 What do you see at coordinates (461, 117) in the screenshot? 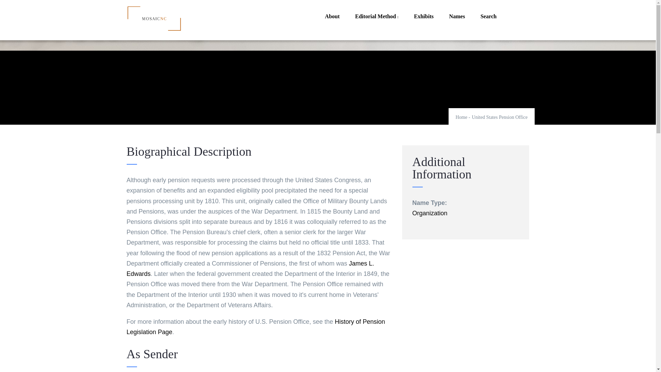
I see `Home` at bounding box center [461, 117].